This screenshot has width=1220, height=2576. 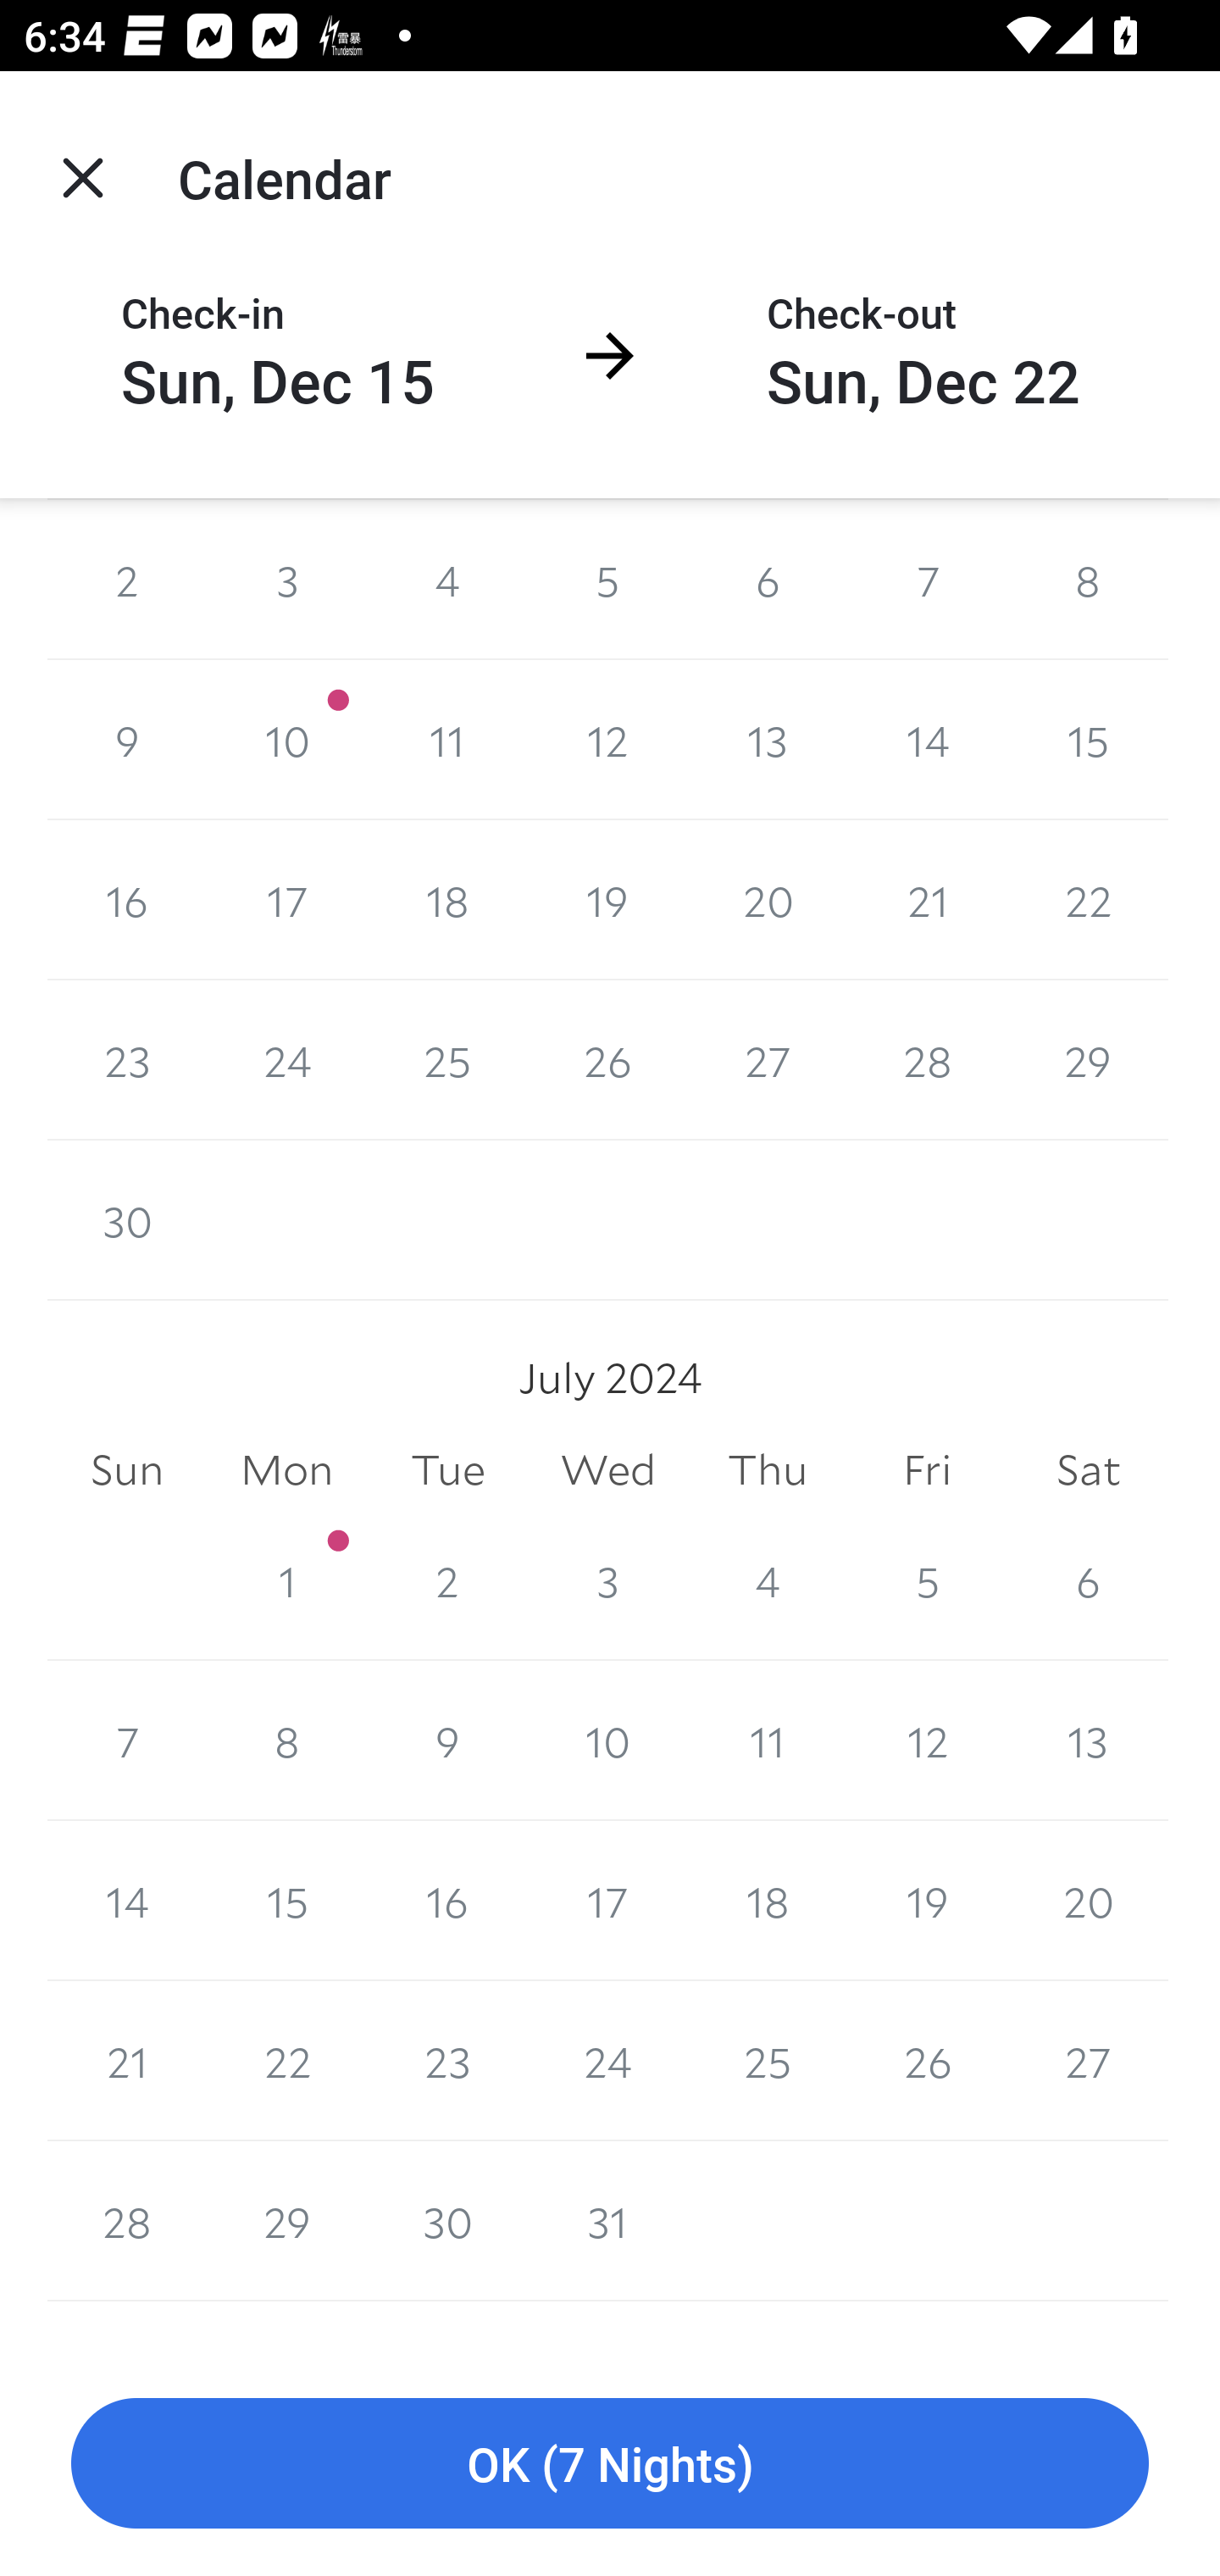 I want to click on 18 18 June 2024, so click(x=447, y=900).